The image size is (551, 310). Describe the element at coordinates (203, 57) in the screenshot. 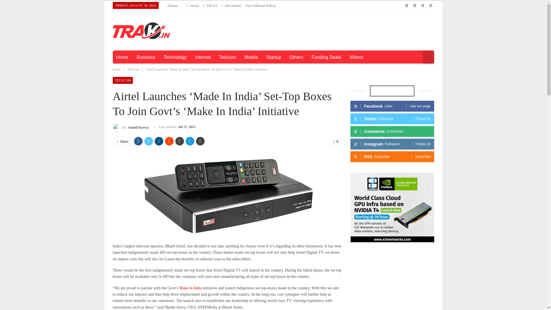

I see `Internet` at that location.